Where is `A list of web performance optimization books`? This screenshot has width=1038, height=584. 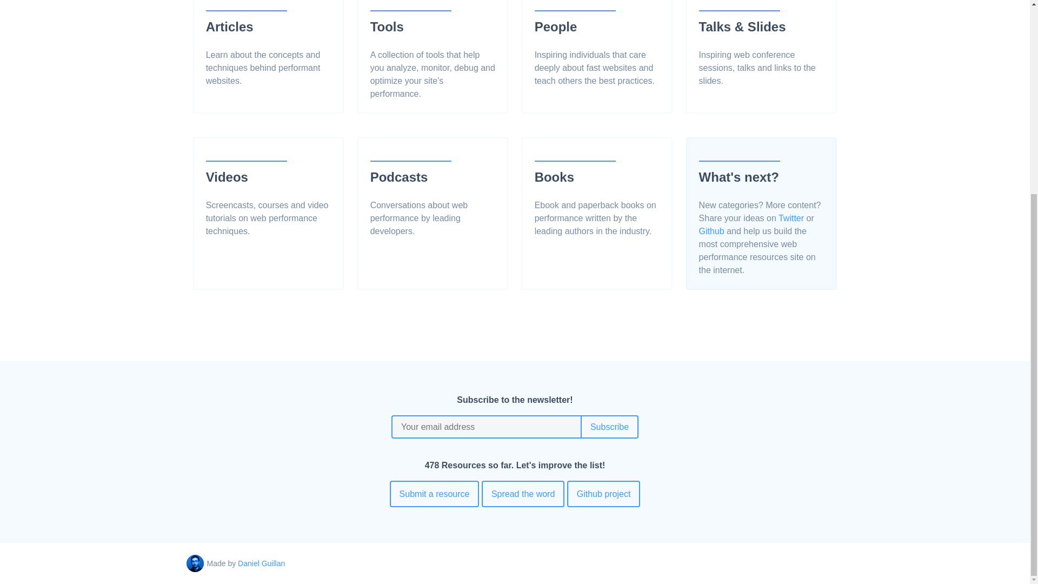 A list of web performance optimization books is located at coordinates (597, 199).